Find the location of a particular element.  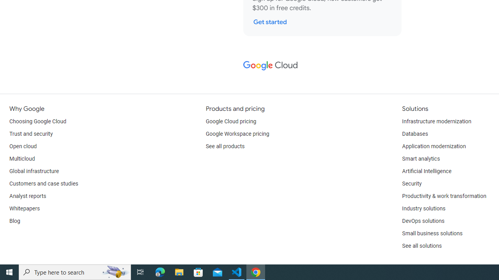

Google Workspace pricing is located at coordinates (237, 134).